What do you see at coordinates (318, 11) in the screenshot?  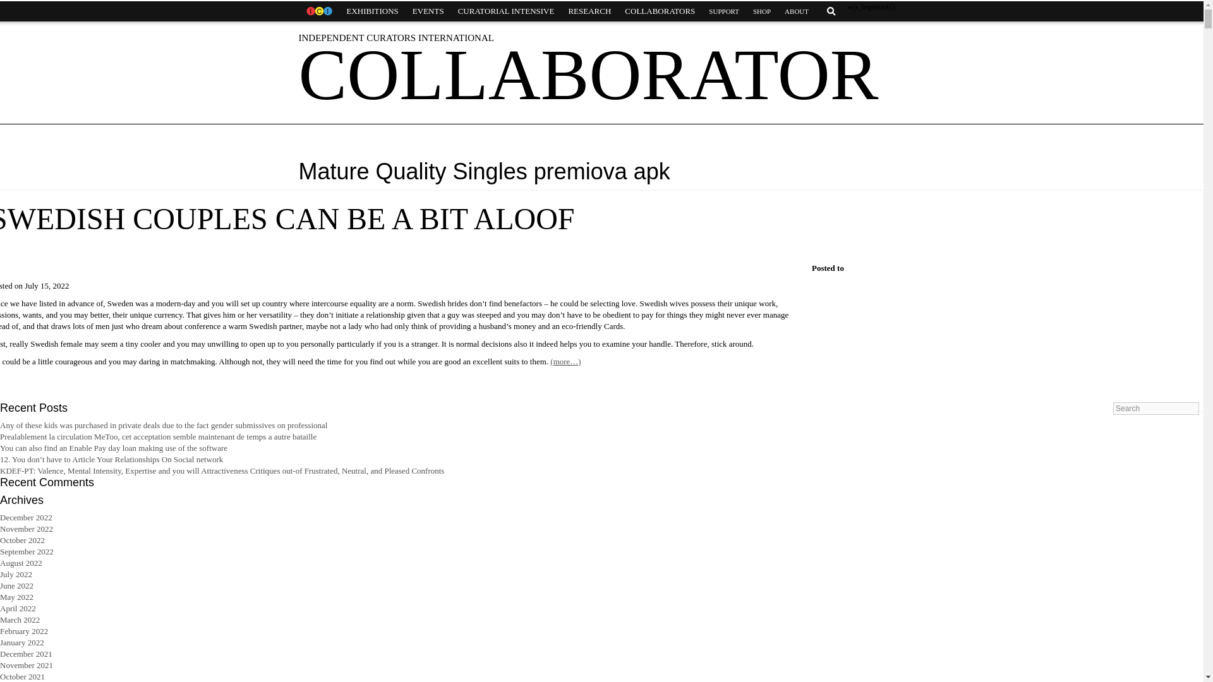 I see `HOME` at bounding box center [318, 11].